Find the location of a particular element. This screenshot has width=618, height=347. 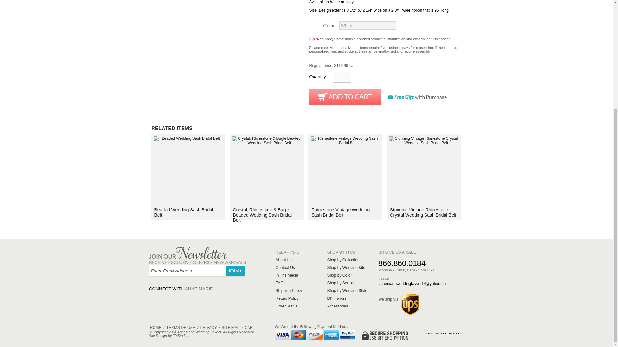

on is located at coordinates (311, 39).